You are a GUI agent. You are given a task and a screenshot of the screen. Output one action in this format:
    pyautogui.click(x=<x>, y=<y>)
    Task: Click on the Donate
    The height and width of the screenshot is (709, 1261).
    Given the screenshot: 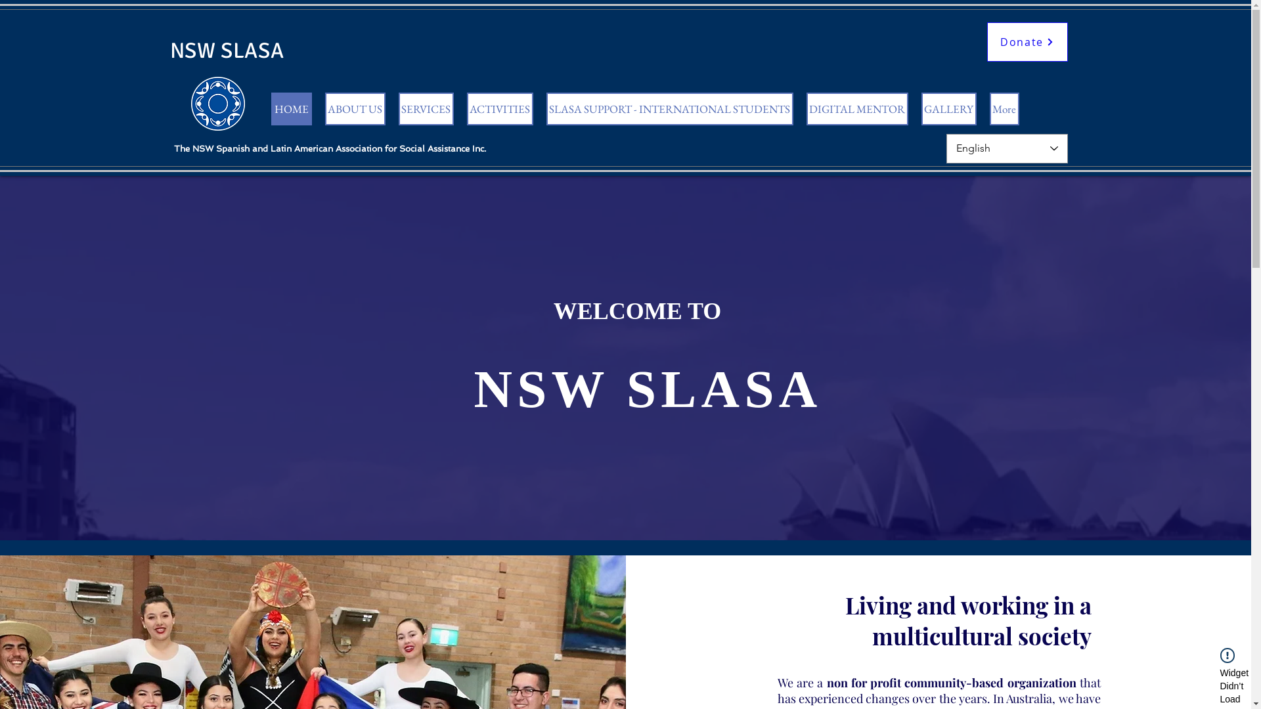 What is the action you would take?
    pyautogui.click(x=1027, y=42)
    